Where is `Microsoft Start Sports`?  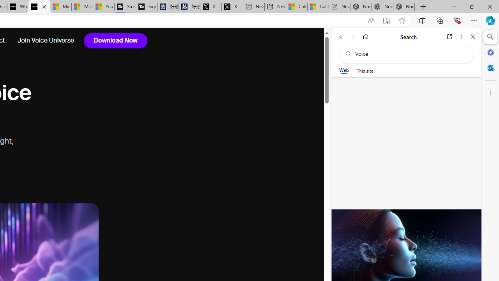
Microsoft Start Sports is located at coordinates (61, 7).